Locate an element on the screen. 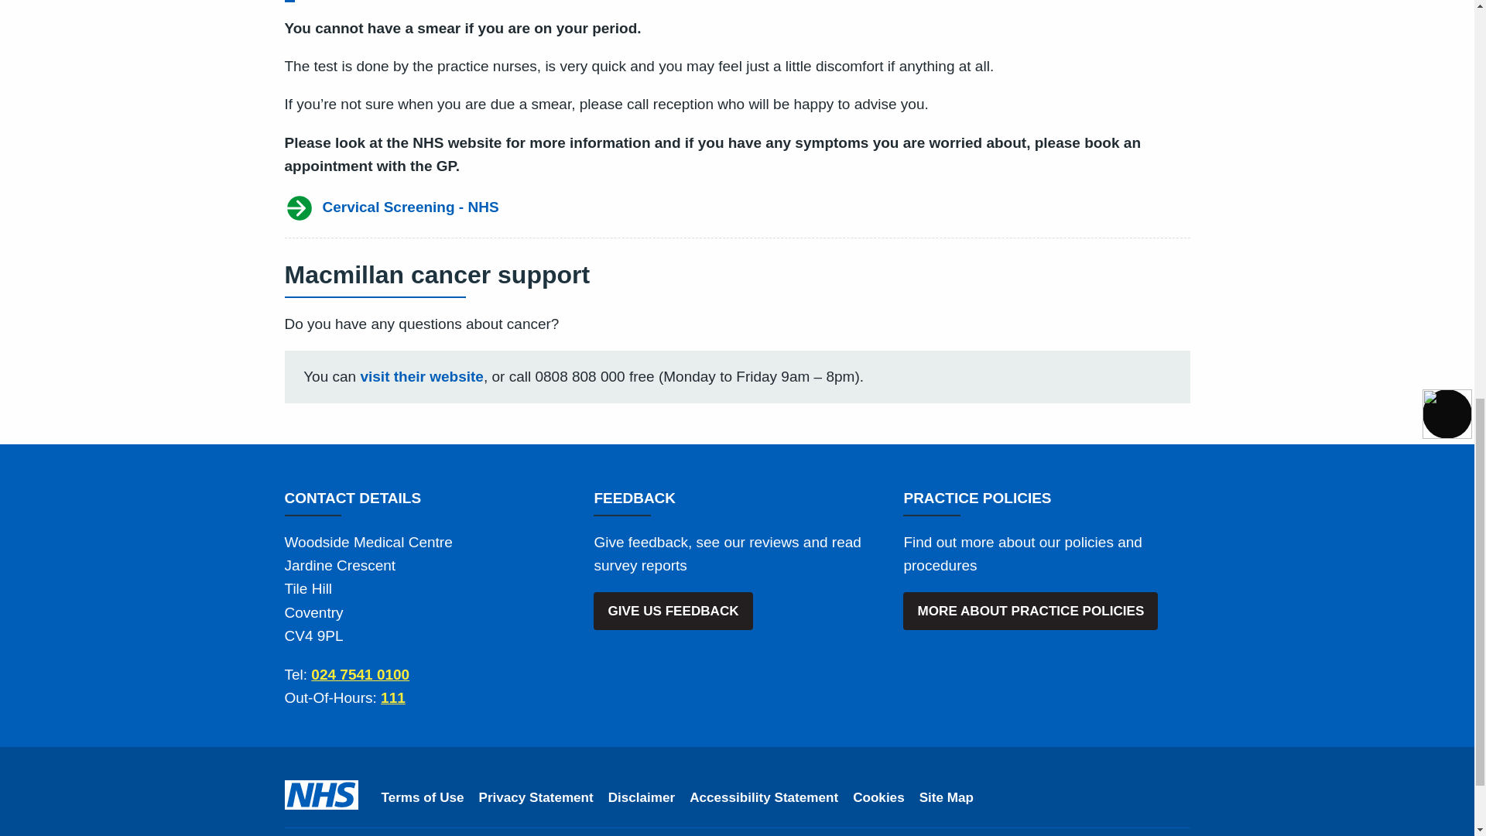 This screenshot has width=1486, height=836. MORE ABOUT PRACTICE POLICIES is located at coordinates (1030, 610).